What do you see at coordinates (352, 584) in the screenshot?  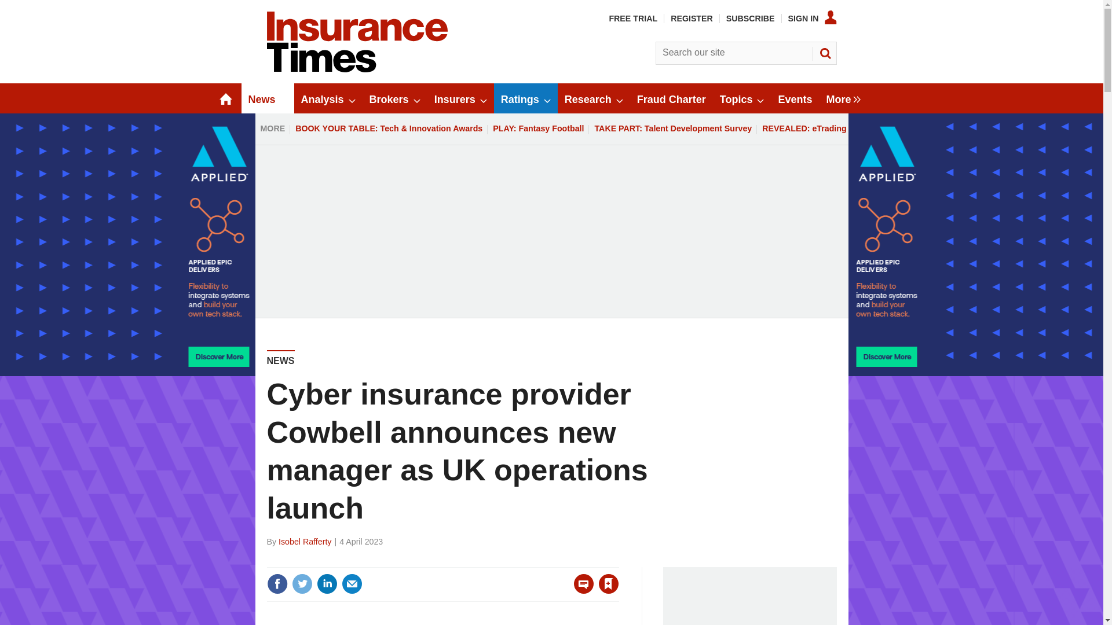 I see `Email this article` at bounding box center [352, 584].